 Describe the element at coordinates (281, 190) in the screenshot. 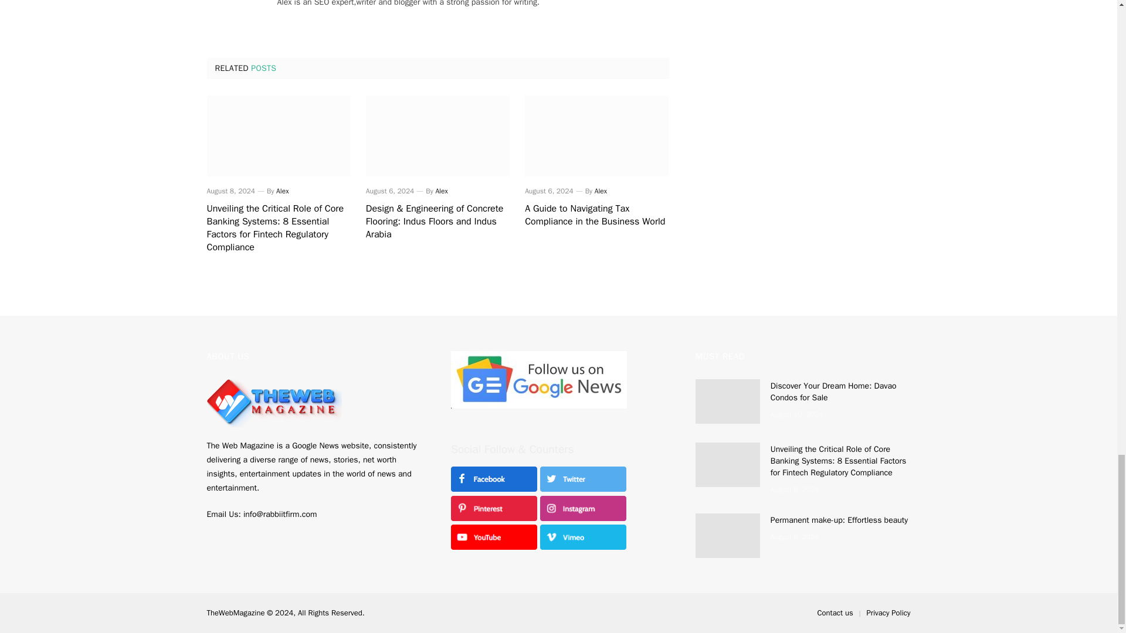

I see `Posts by Alex` at that location.